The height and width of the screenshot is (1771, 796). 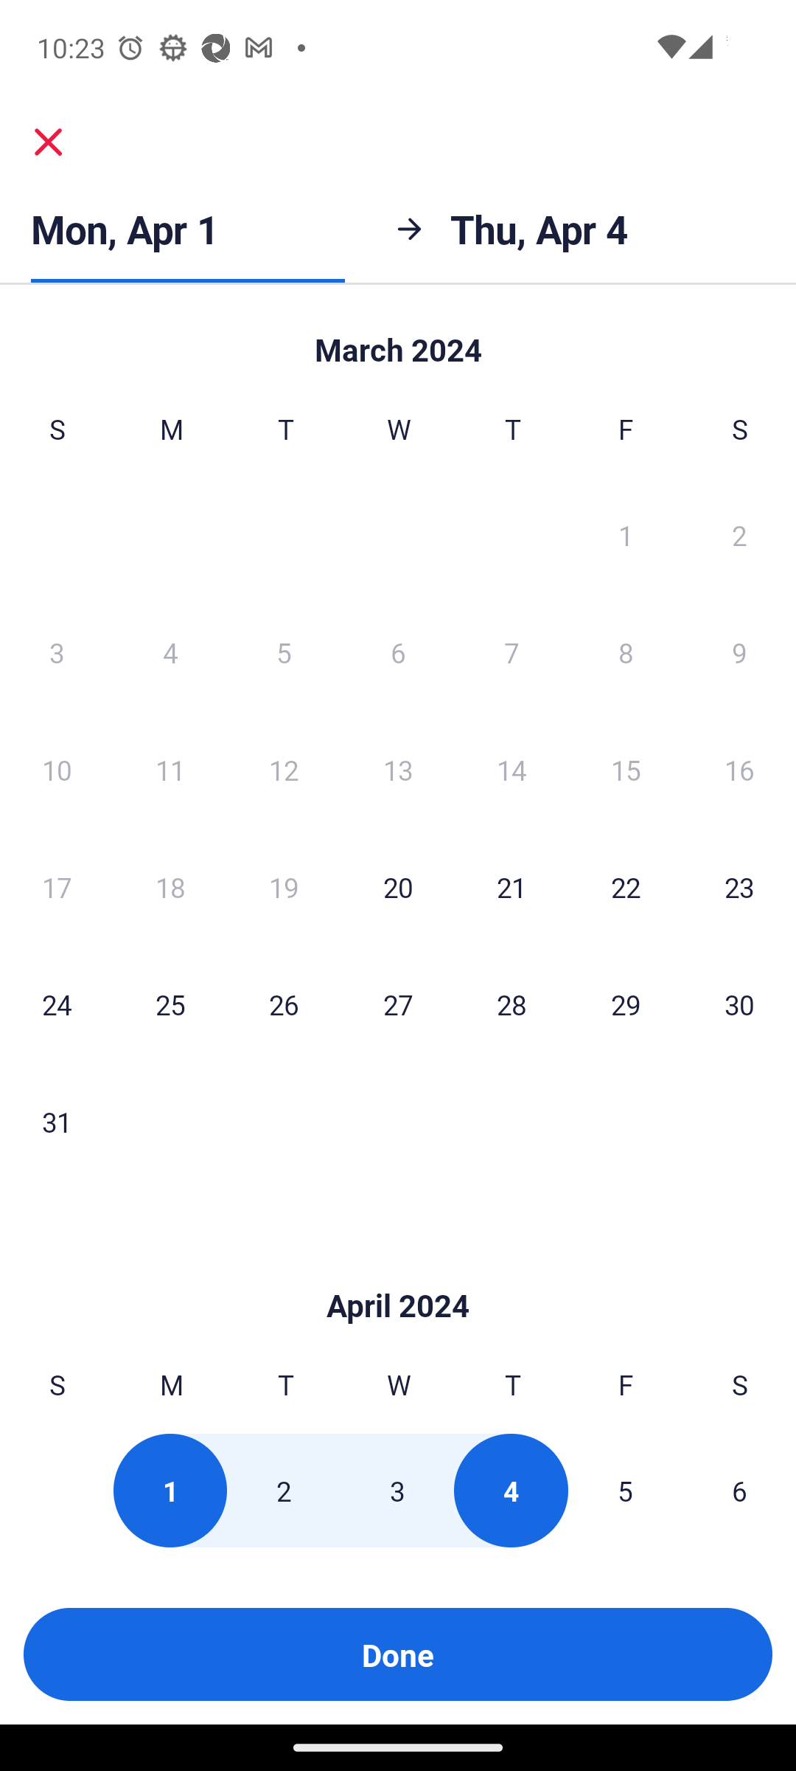 What do you see at coordinates (625, 769) in the screenshot?
I see `15 Friday, March 15, 2024` at bounding box center [625, 769].